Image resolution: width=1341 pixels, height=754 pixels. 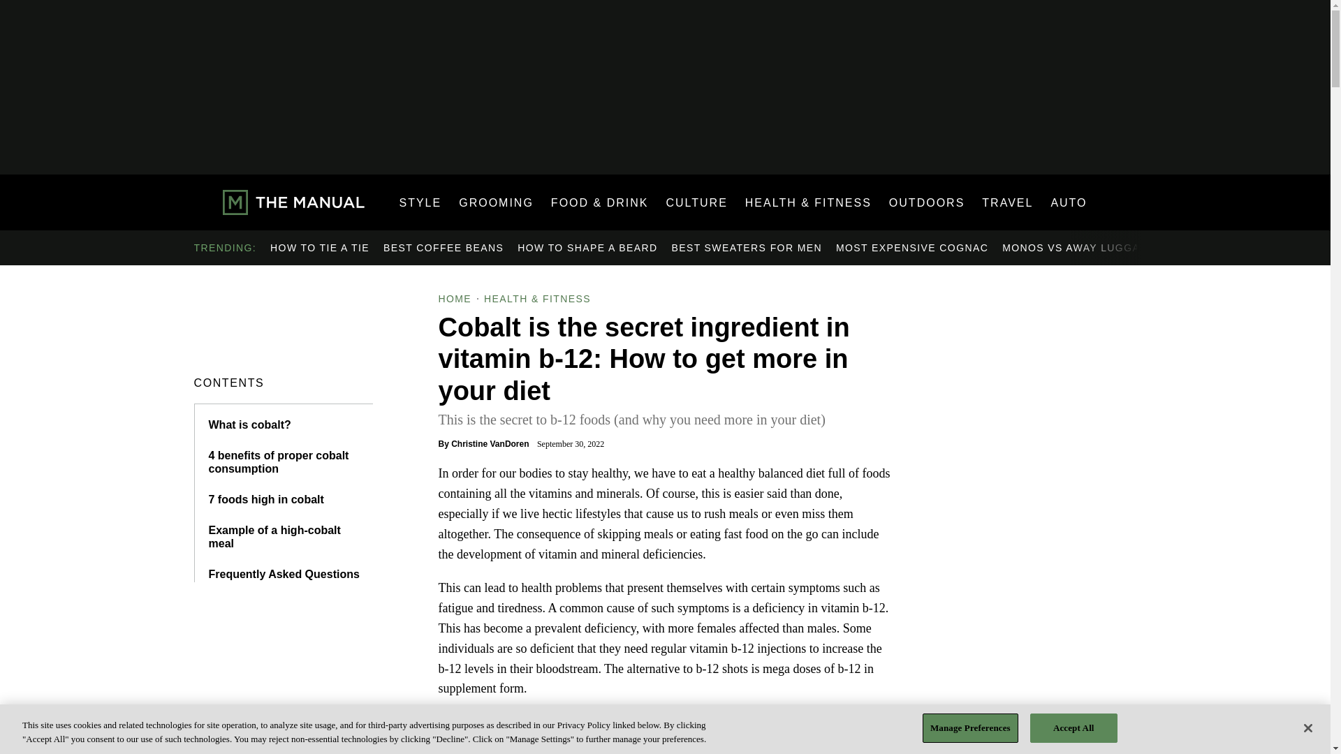 I want to click on TRAVEL, so click(x=1007, y=202).